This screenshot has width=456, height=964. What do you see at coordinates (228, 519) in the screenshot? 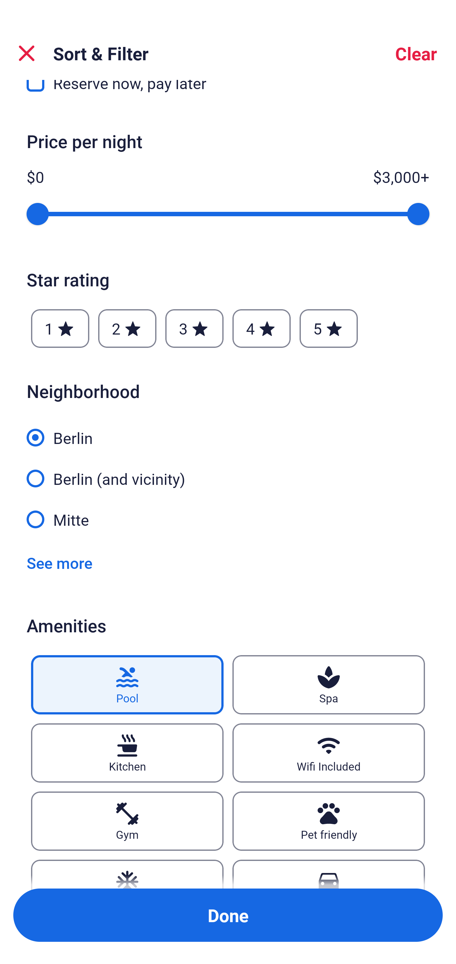
I see `Mitte` at bounding box center [228, 519].